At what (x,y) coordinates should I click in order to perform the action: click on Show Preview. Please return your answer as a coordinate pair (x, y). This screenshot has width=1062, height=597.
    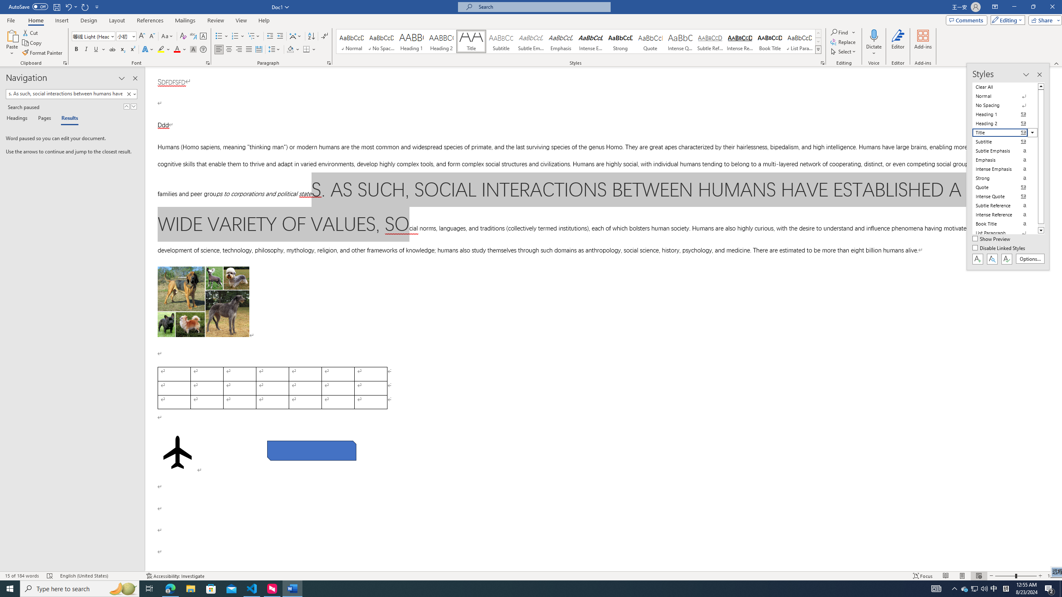
    Looking at the image, I should click on (992, 239).